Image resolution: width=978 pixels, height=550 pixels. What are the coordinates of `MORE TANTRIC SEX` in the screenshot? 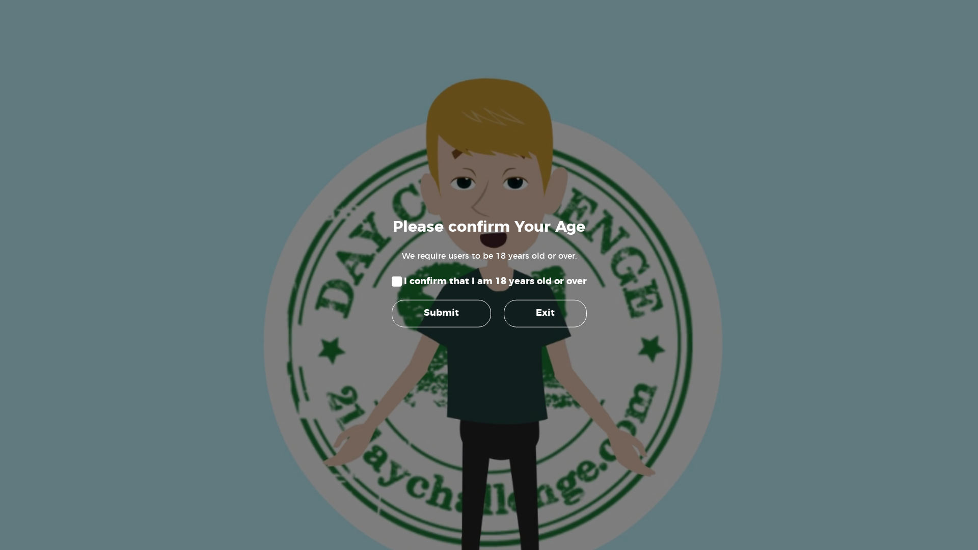 It's located at (652, 113).